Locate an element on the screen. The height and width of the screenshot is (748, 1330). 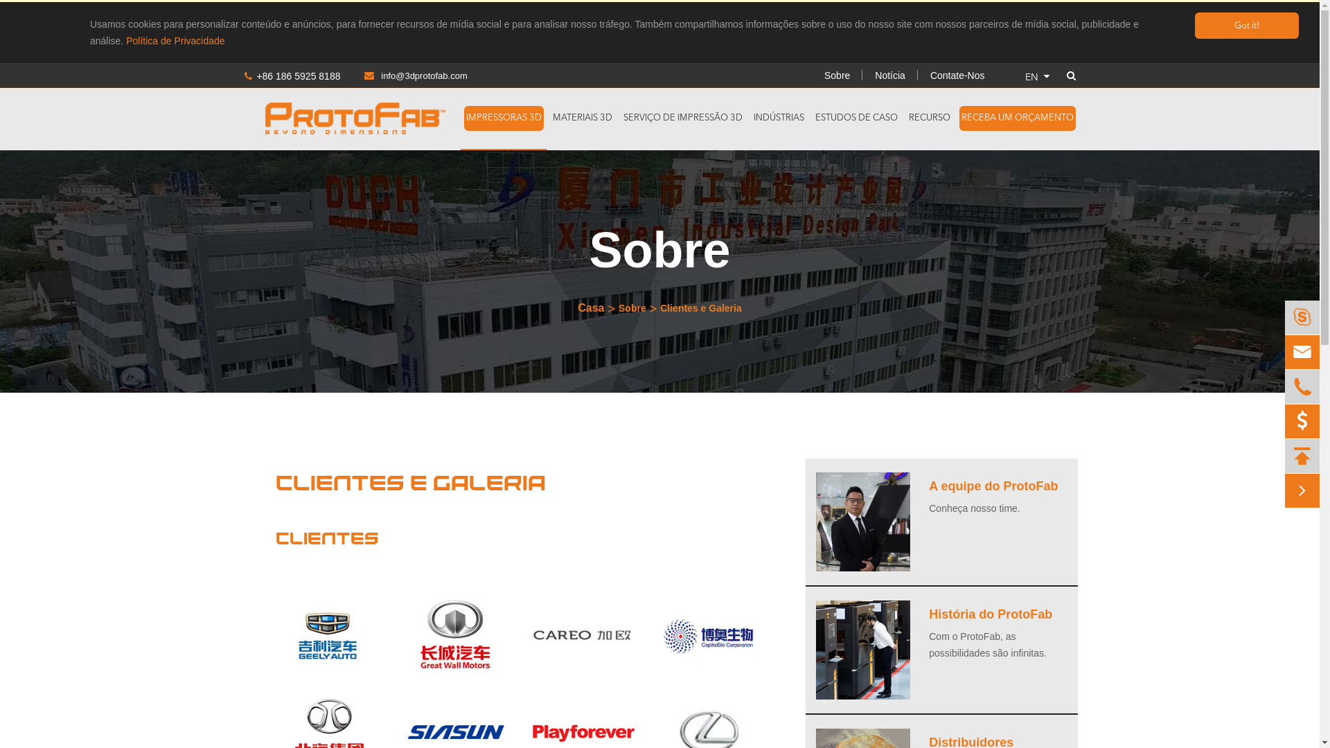
Contate-Nos is located at coordinates (957, 75).